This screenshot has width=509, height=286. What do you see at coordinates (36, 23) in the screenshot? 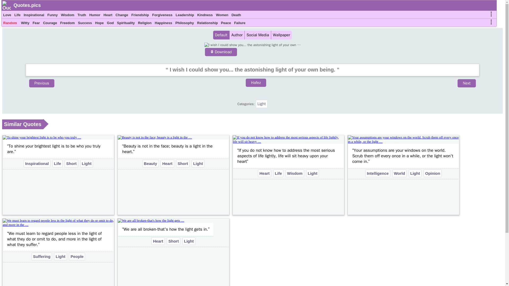
I see `Fear` at bounding box center [36, 23].